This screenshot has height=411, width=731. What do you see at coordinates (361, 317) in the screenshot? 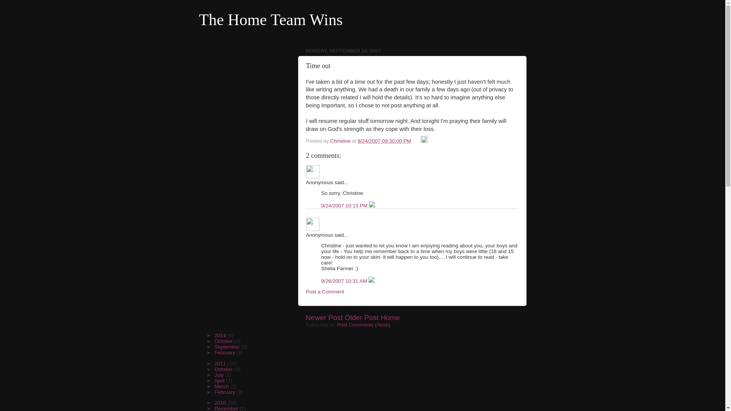
I see `Older Post` at bounding box center [361, 317].